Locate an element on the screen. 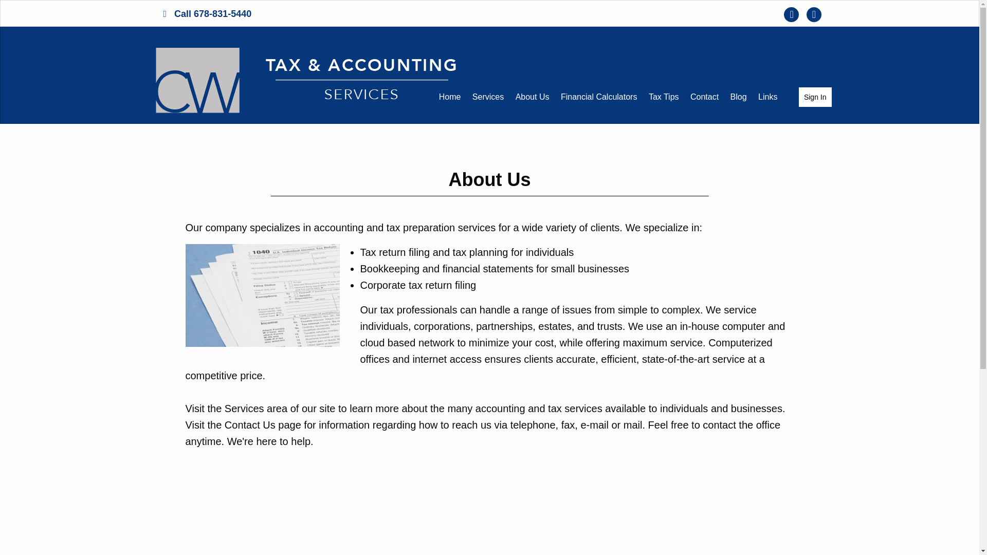  Blog is located at coordinates (738, 97).